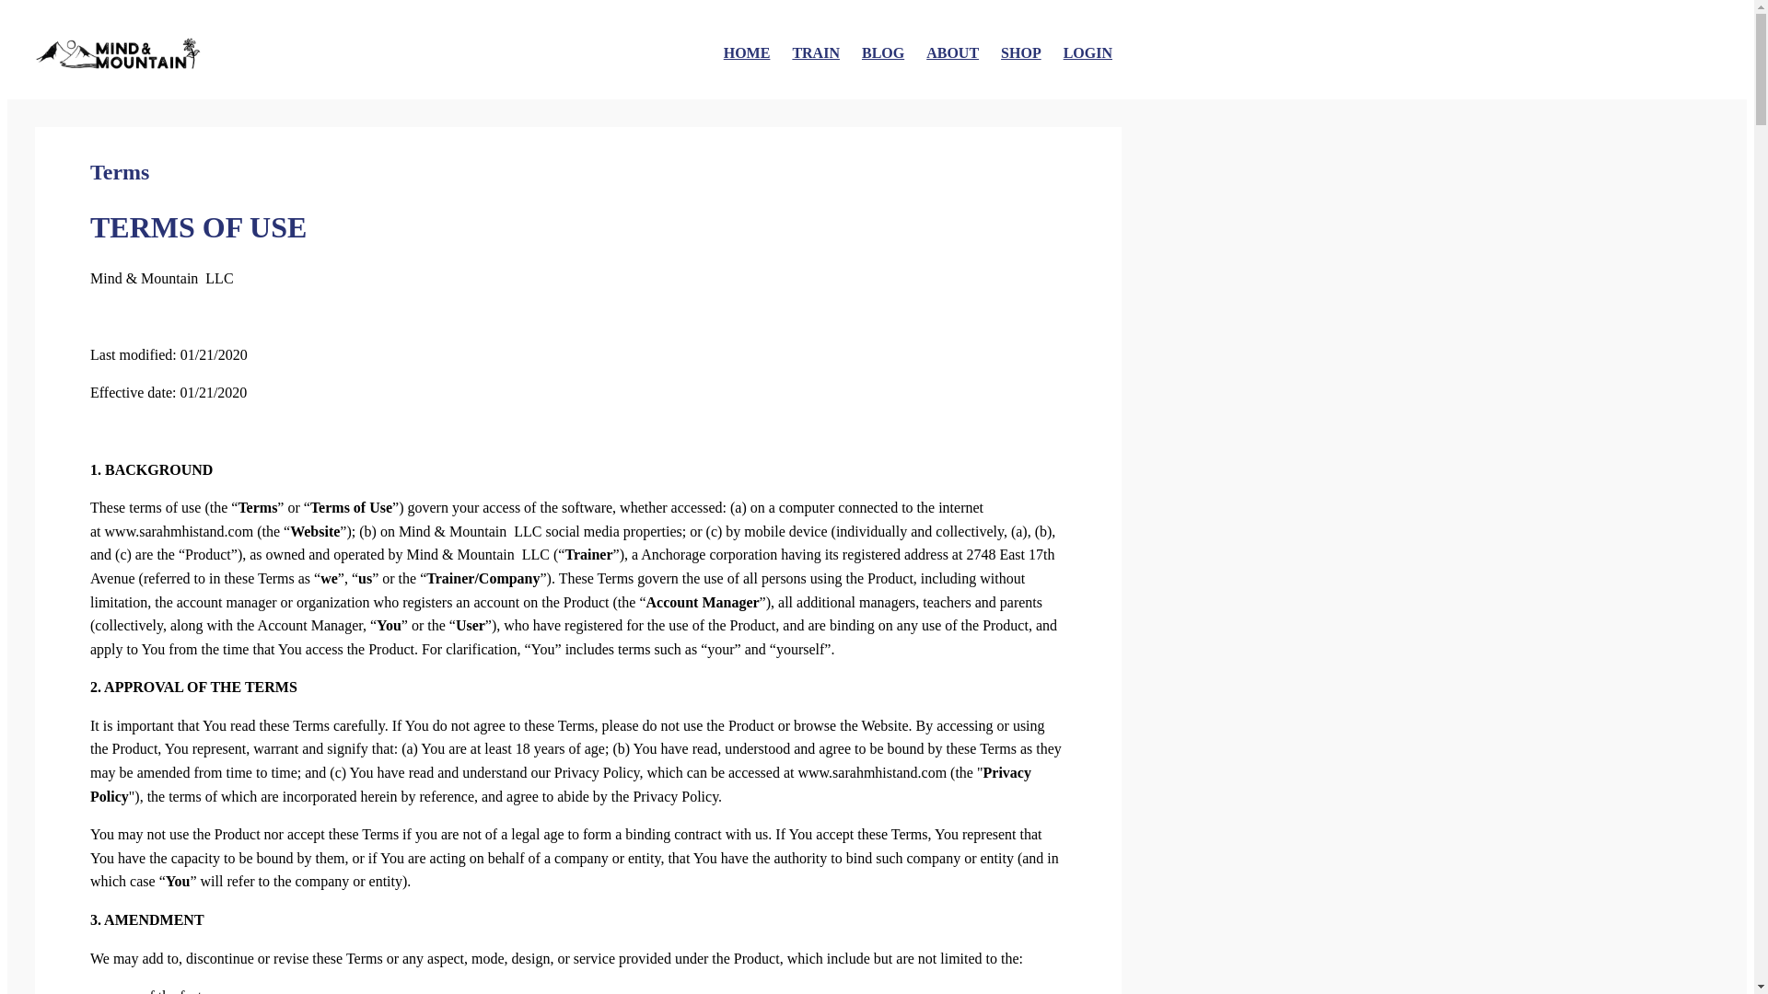  What do you see at coordinates (816, 52) in the screenshot?
I see `TRAIN` at bounding box center [816, 52].